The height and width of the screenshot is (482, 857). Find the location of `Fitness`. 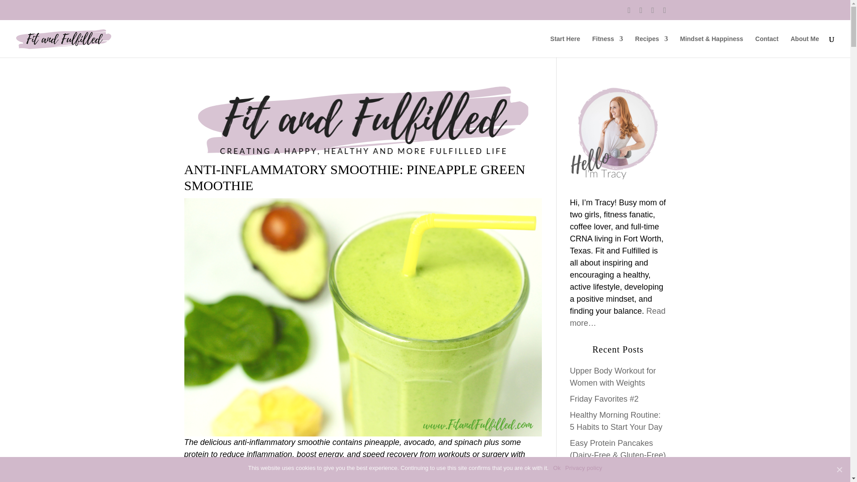

Fitness is located at coordinates (607, 46).